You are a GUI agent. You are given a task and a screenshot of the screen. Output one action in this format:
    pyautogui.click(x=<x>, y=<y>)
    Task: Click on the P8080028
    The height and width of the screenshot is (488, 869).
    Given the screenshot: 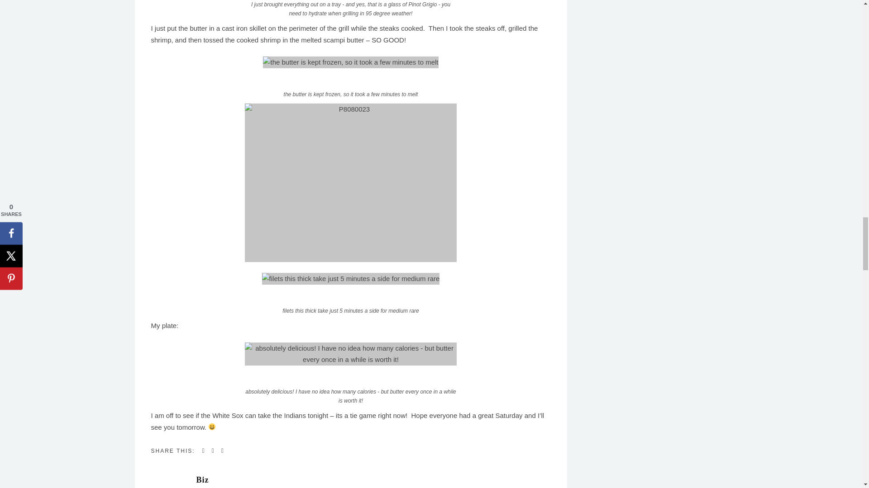 What is the action you would take?
    pyautogui.click(x=351, y=354)
    